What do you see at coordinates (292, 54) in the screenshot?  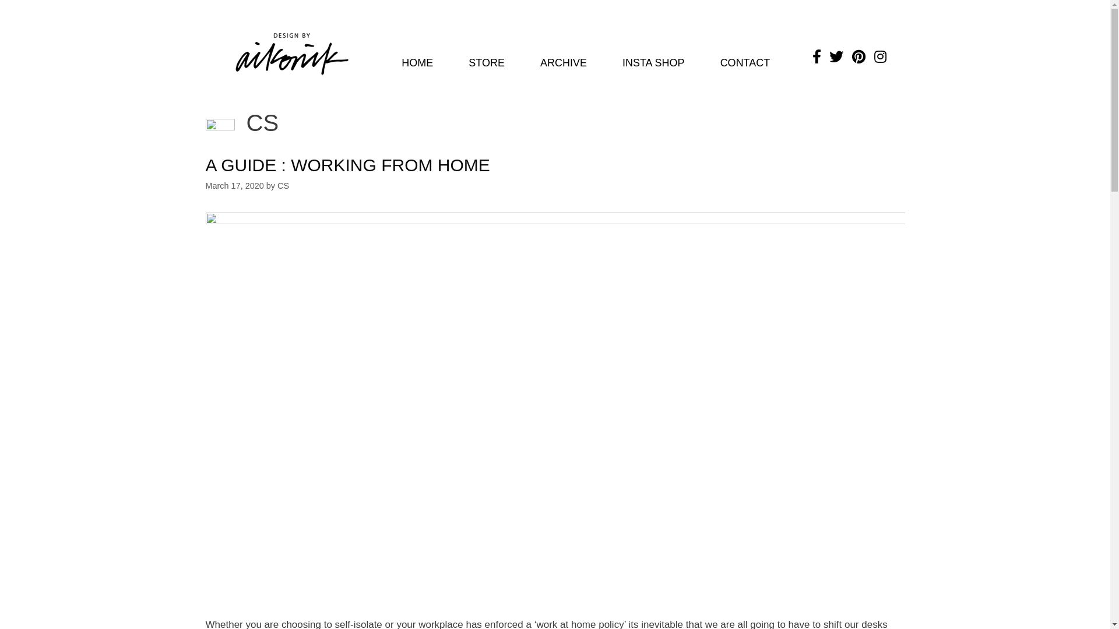 I see `Design By Aikonik - Logo New small` at bounding box center [292, 54].